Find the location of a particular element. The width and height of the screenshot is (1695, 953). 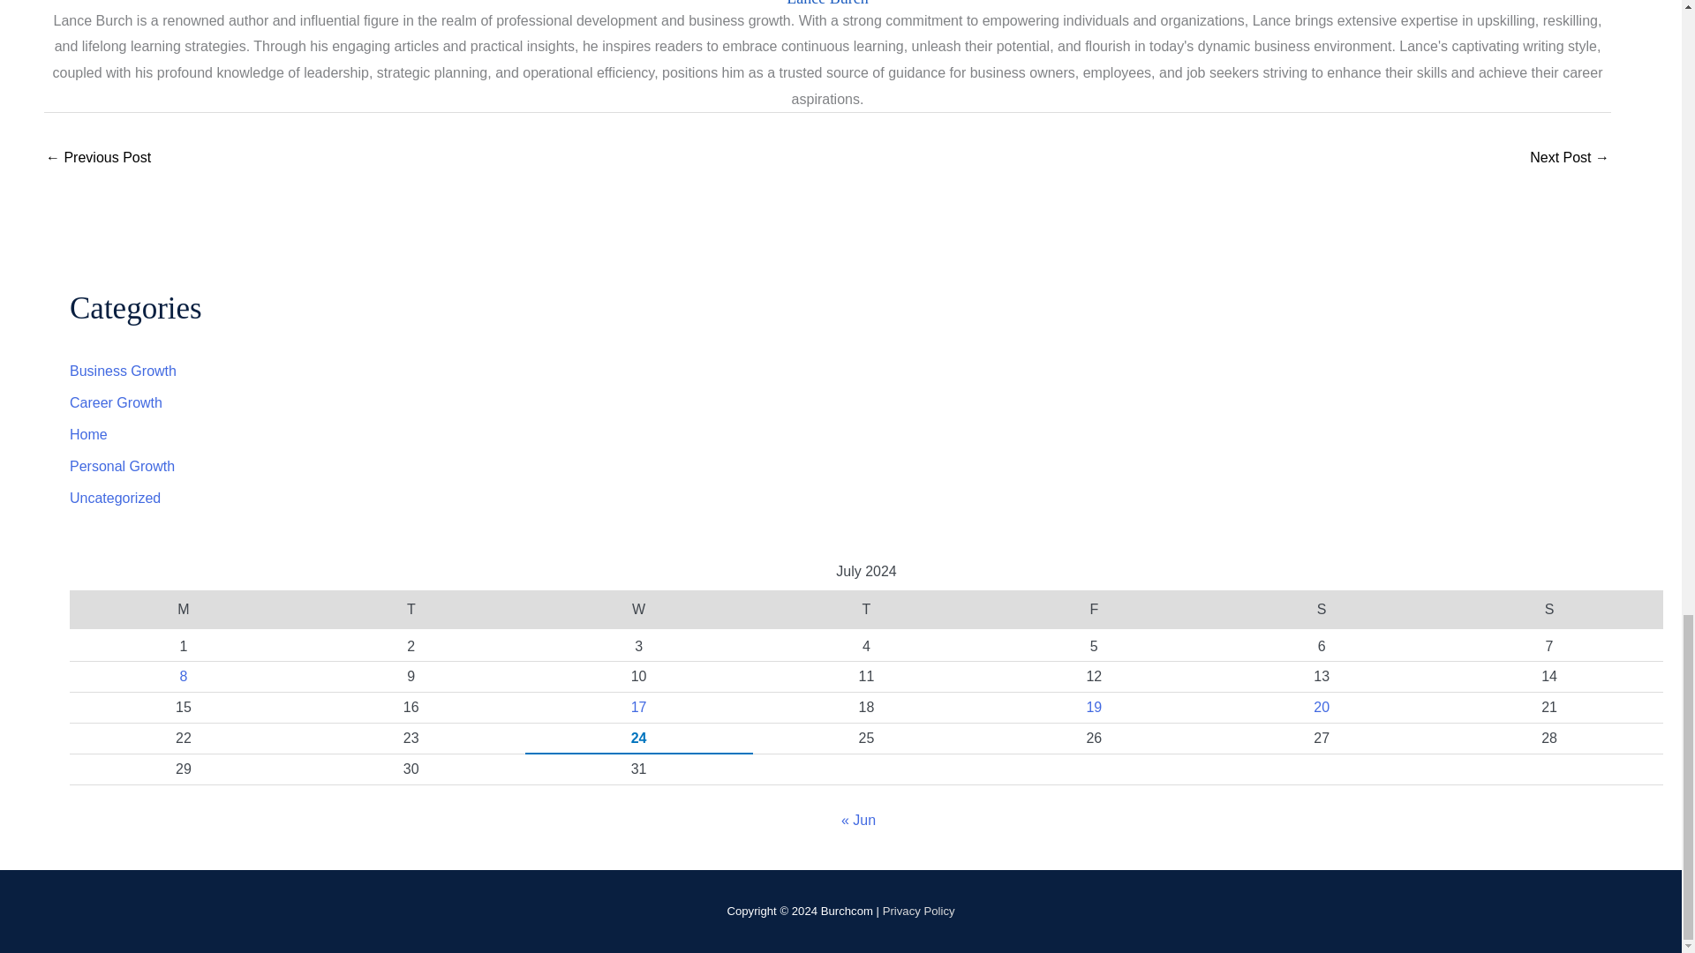

Friday is located at coordinates (1093, 609).